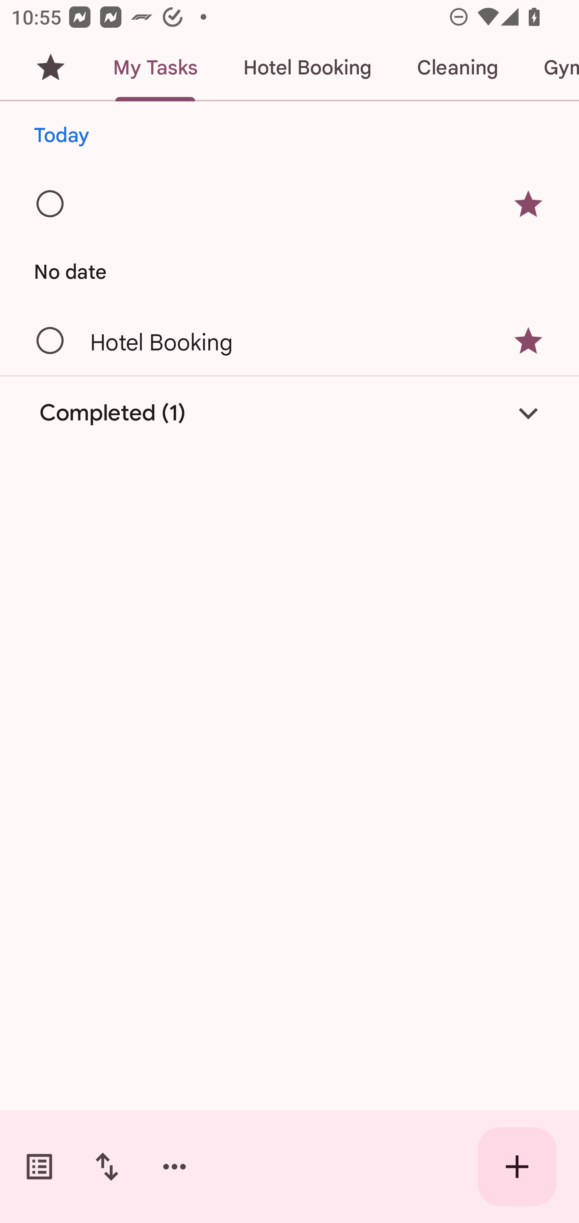 Image resolution: width=579 pixels, height=1223 pixels. What do you see at coordinates (51, 204) in the screenshot?
I see `Mark as complete` at bounding box center [51, 204].